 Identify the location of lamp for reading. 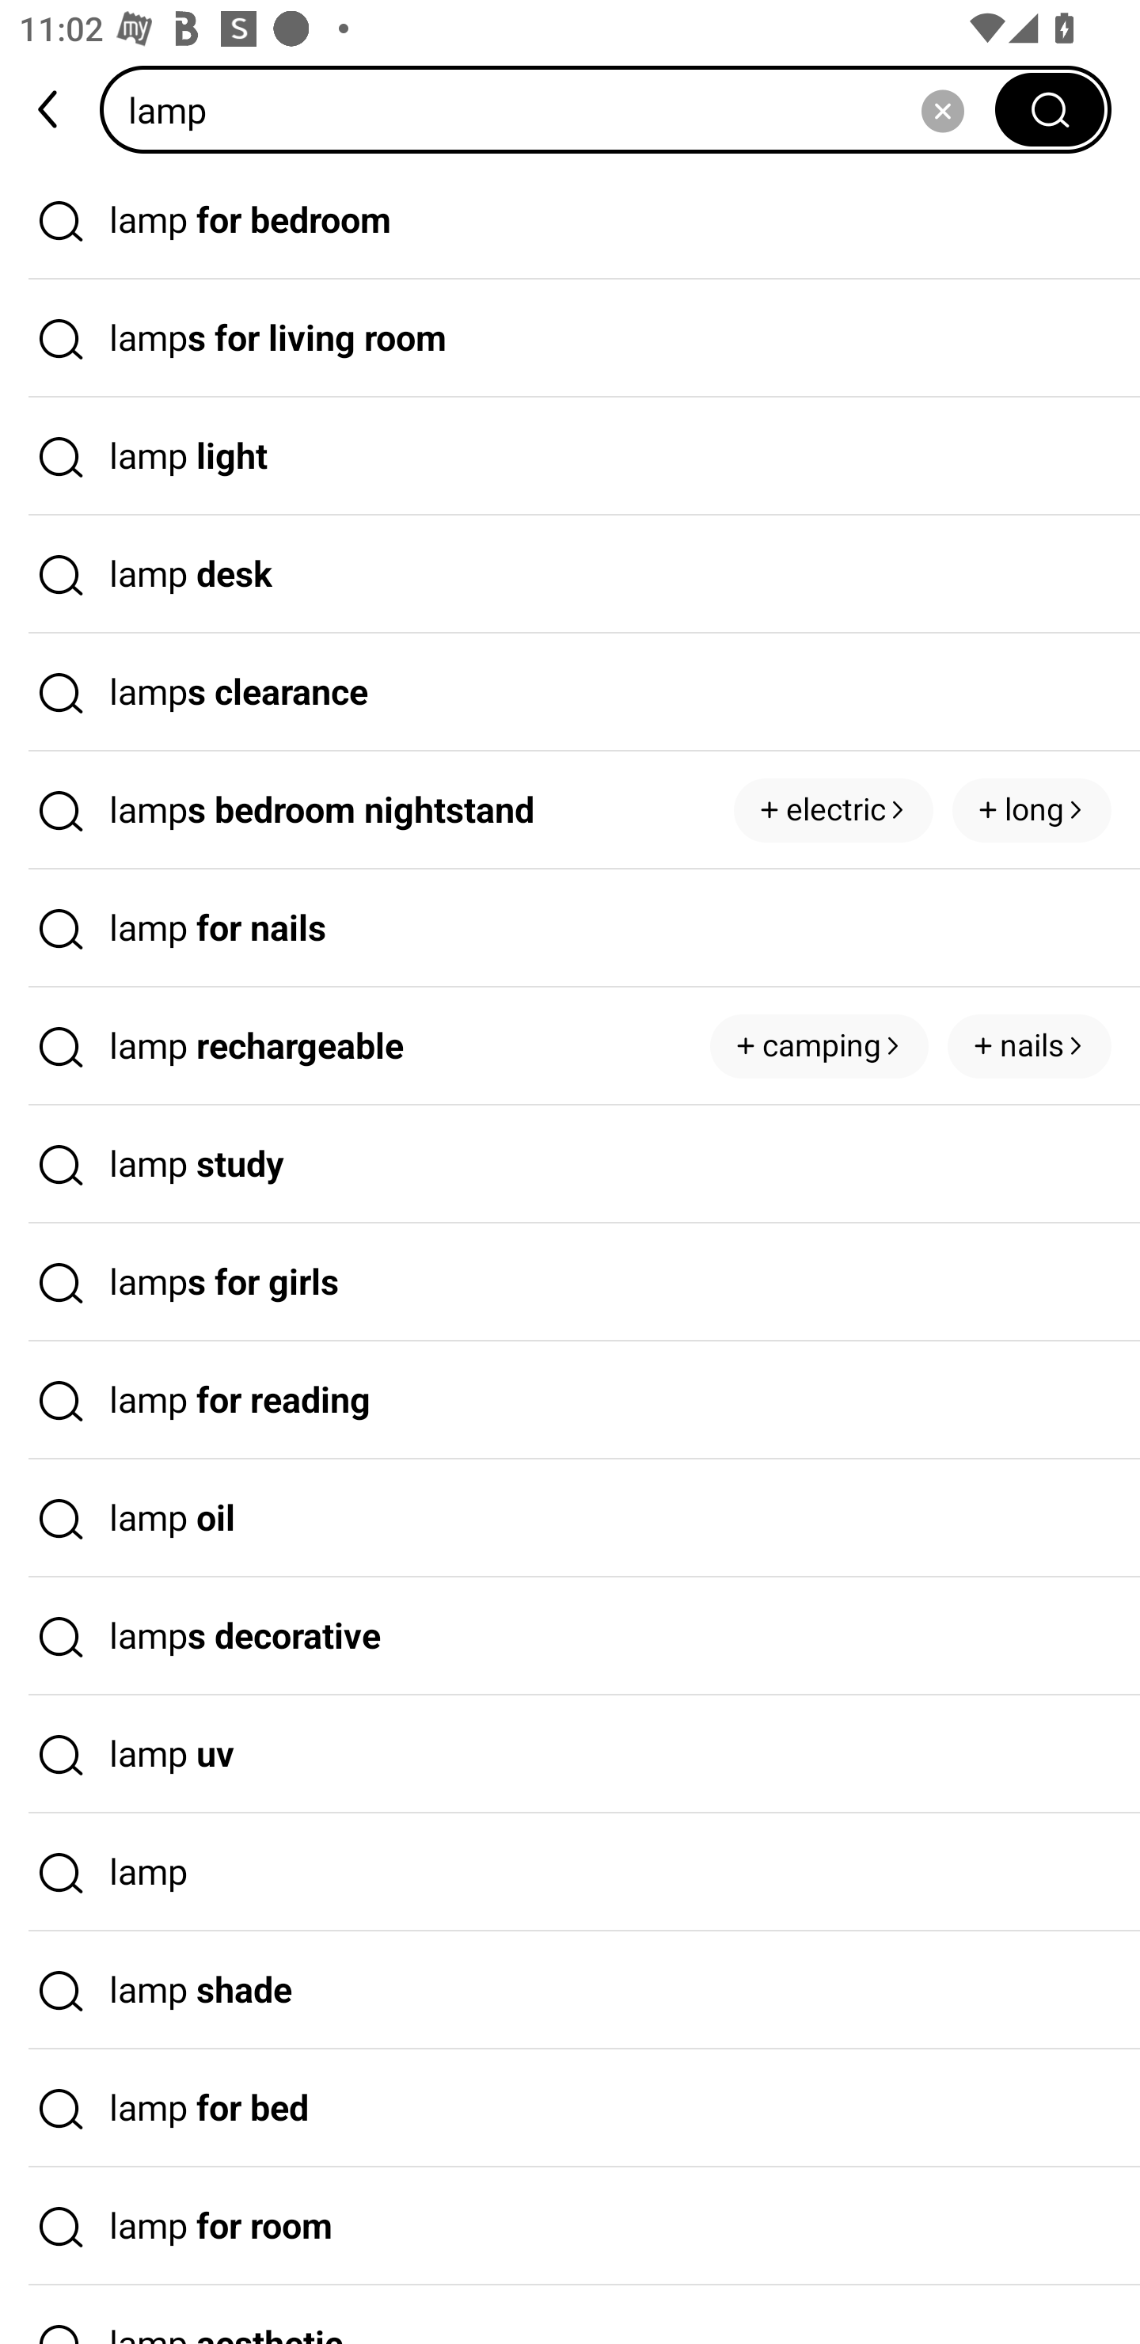
(570, 1400).